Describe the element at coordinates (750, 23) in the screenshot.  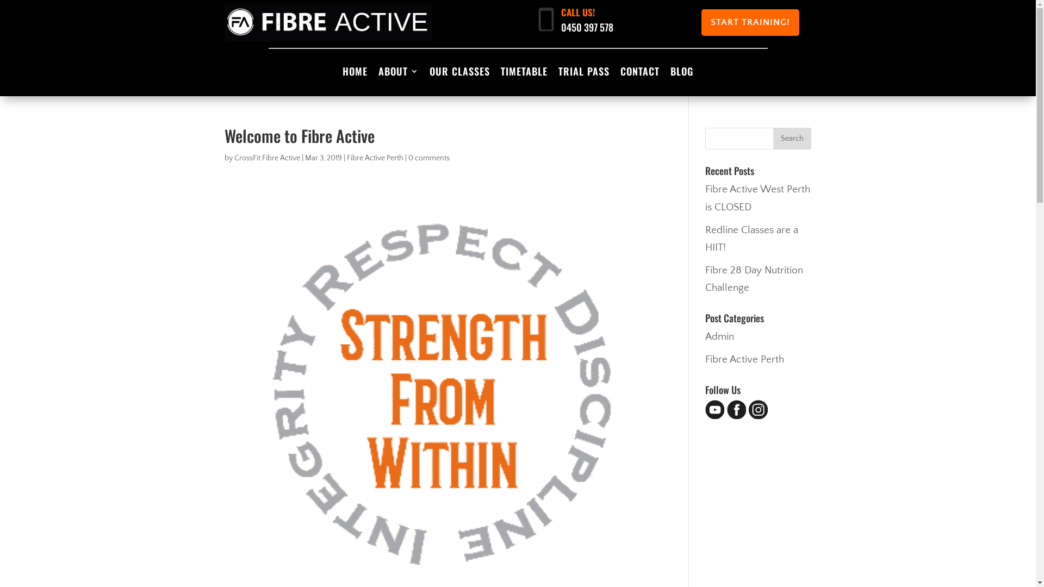
I see `START TRAINING!` at that location.